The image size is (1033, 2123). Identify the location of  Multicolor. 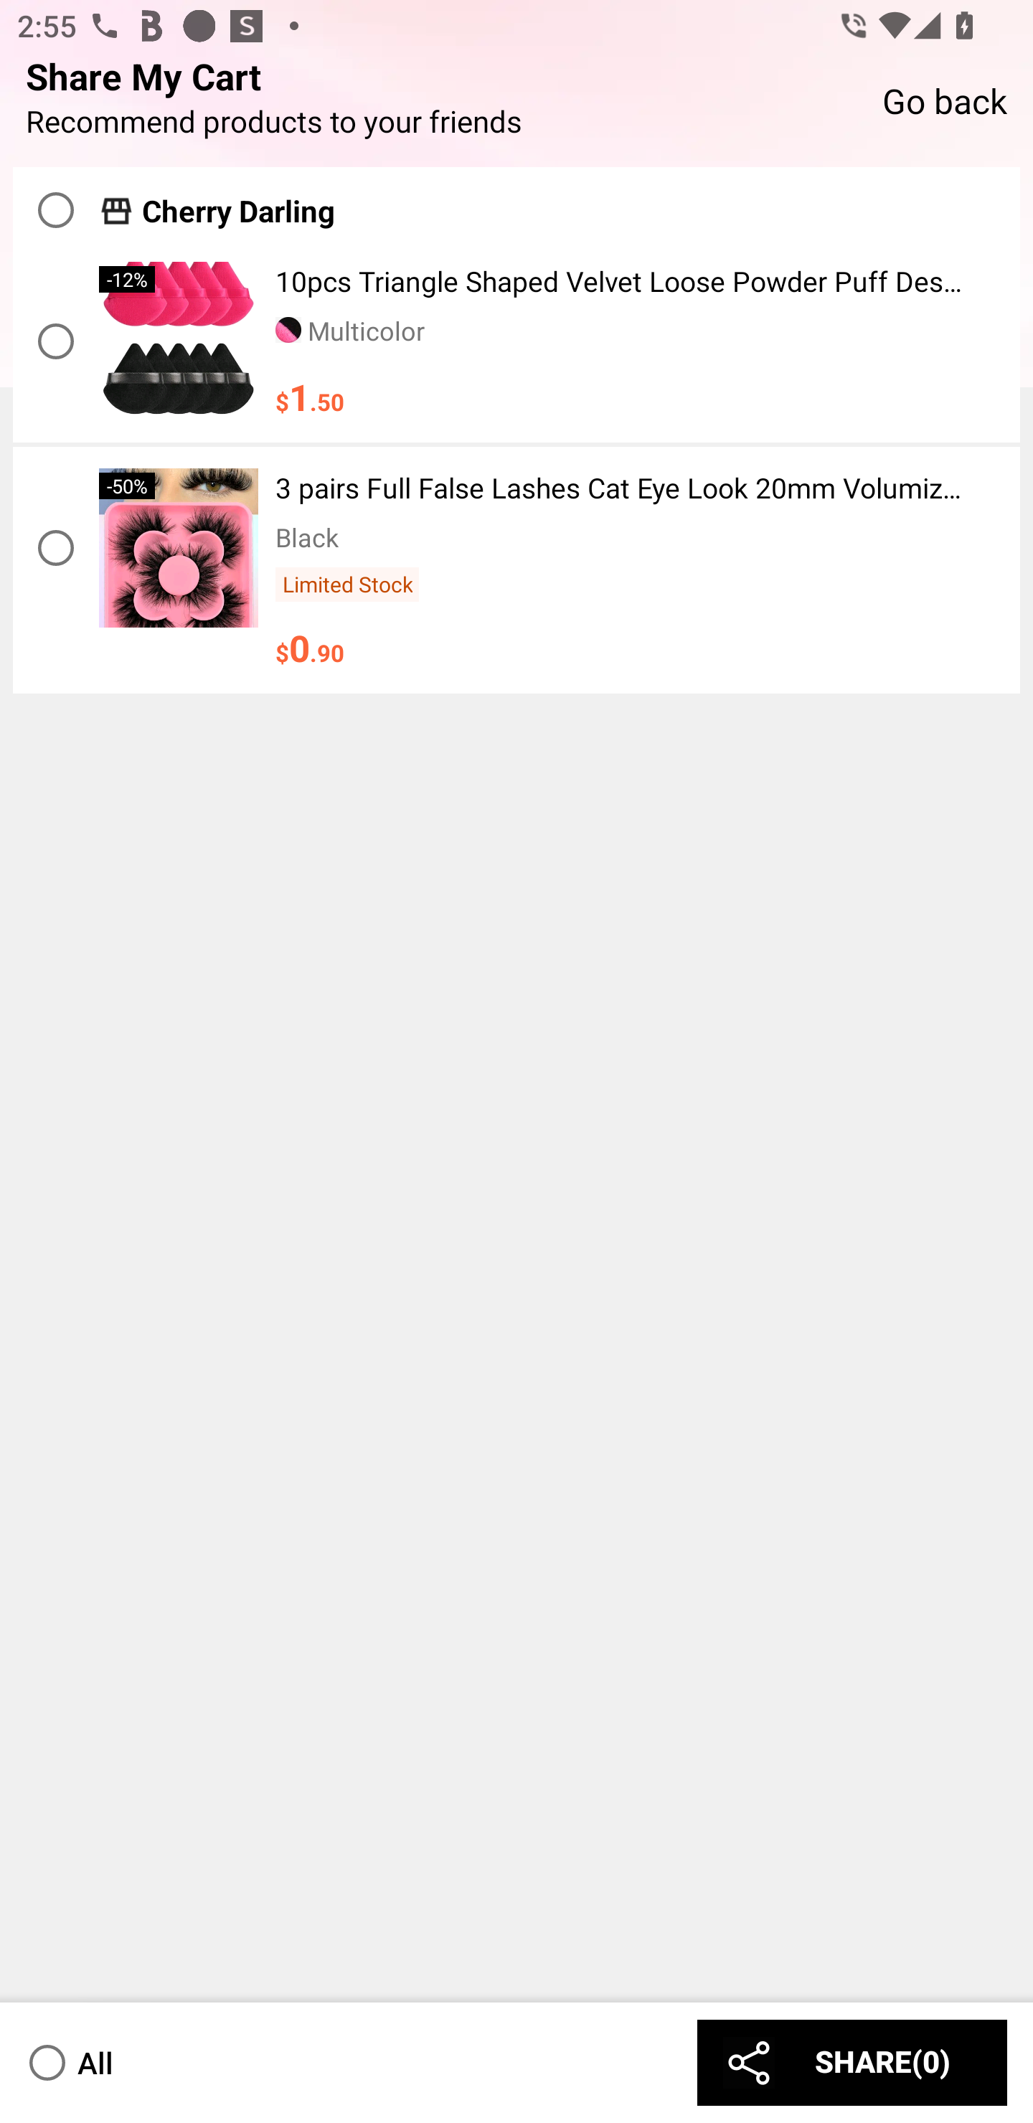
(350, 330).